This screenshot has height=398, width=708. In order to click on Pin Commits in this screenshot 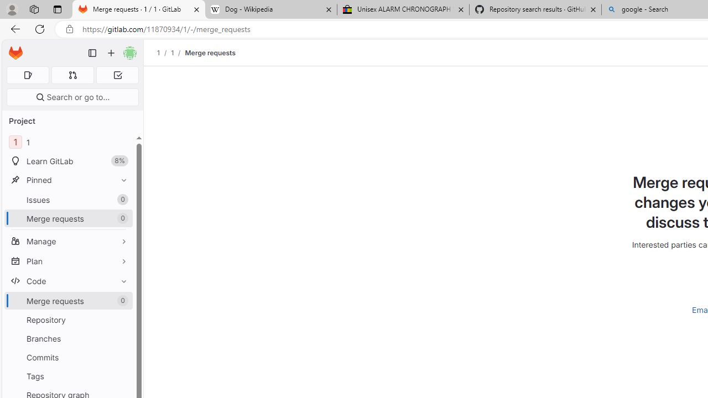, I will do `click(121, 357)`.